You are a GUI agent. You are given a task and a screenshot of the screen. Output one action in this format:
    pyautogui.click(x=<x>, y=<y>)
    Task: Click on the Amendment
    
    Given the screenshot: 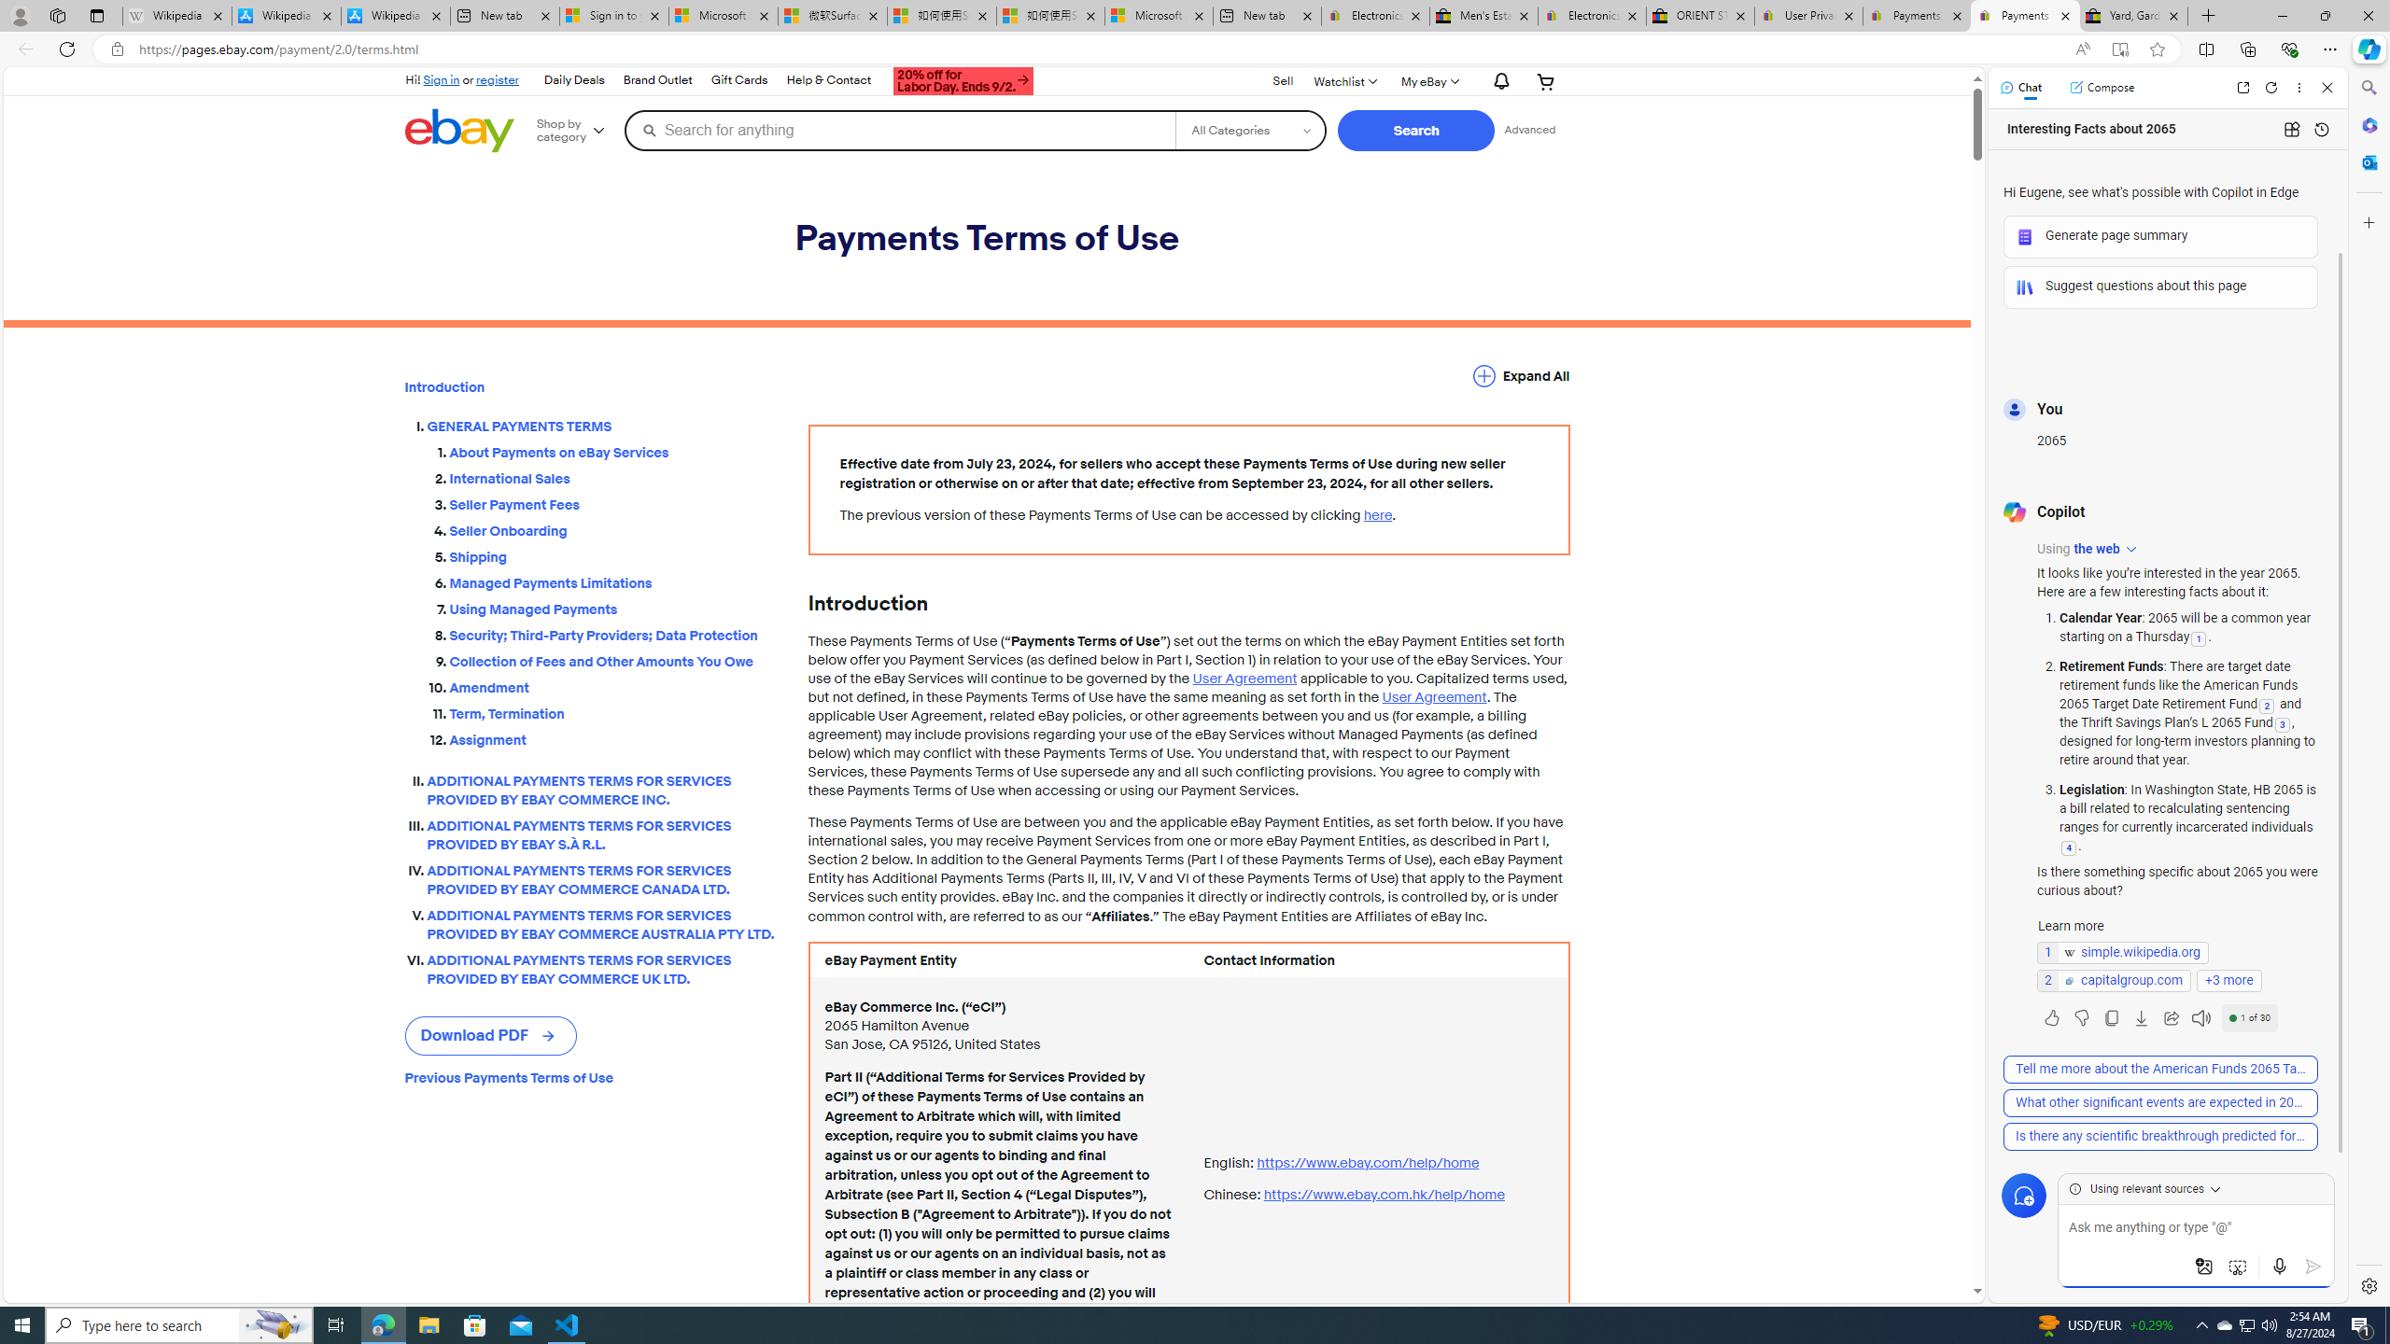 What is the action you would take?
    pyautogui.click(x=614, y=683)
    